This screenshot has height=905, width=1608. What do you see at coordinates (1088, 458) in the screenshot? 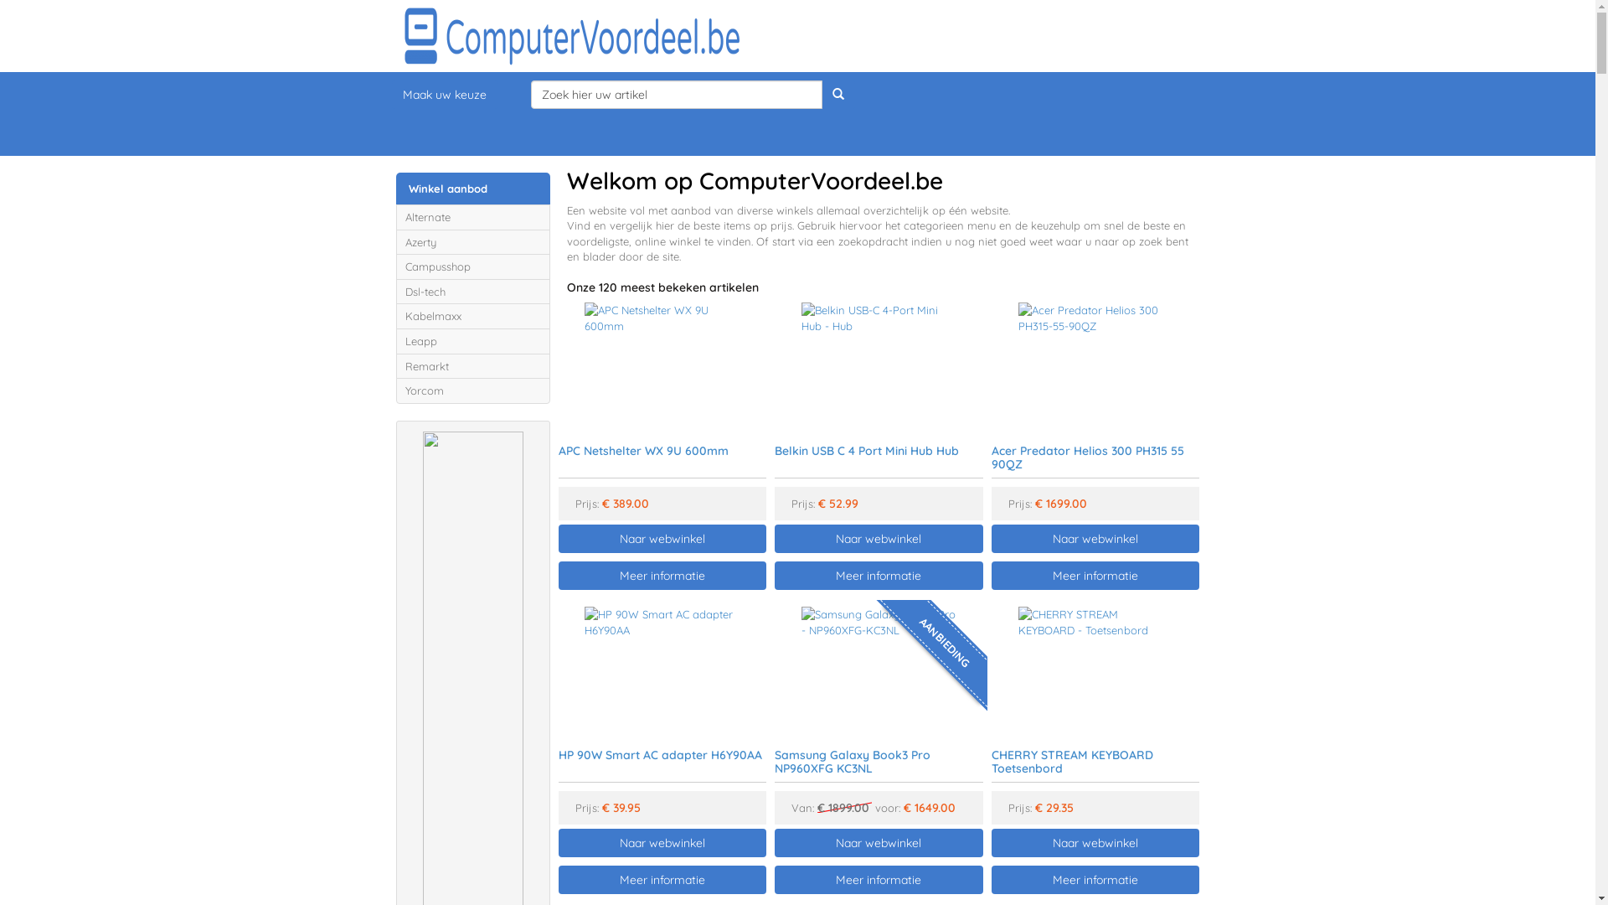
I see `Acer Predator Helios 300 PH315 55 90QZ` at bounding box center [1088, 458].